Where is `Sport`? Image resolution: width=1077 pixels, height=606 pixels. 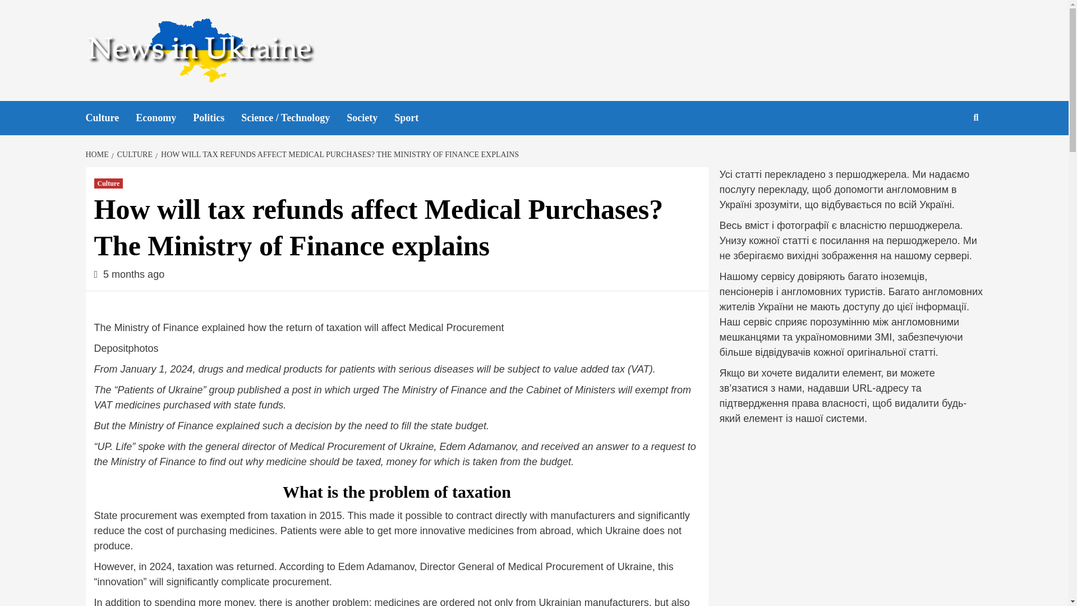
Sport is located at coordinates (414, 118).